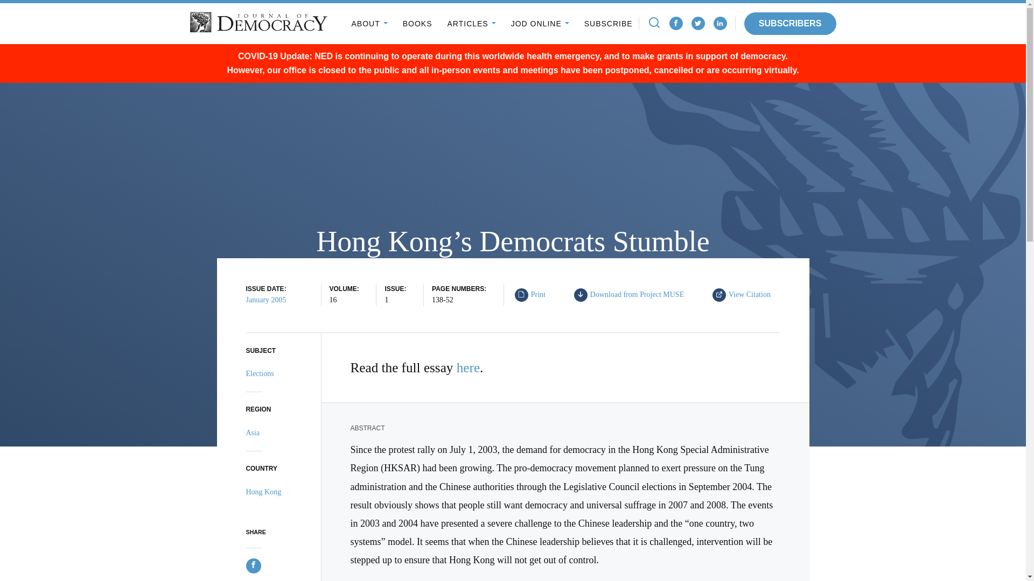  I want to click on SUBSCRIBE, so click(632, 295).